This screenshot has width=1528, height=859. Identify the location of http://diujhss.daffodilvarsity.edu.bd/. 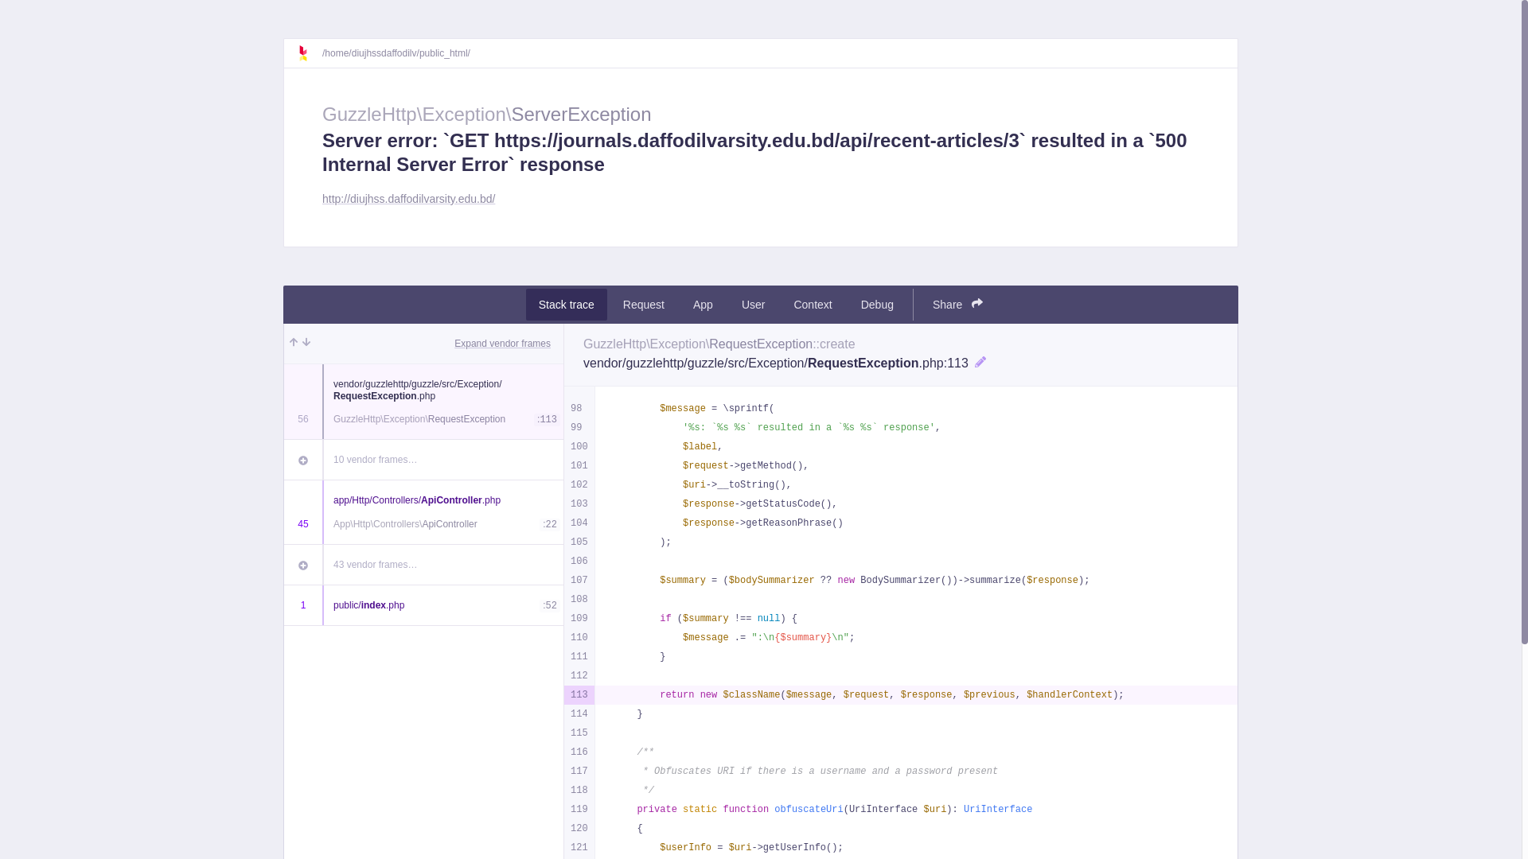
(409, 200).